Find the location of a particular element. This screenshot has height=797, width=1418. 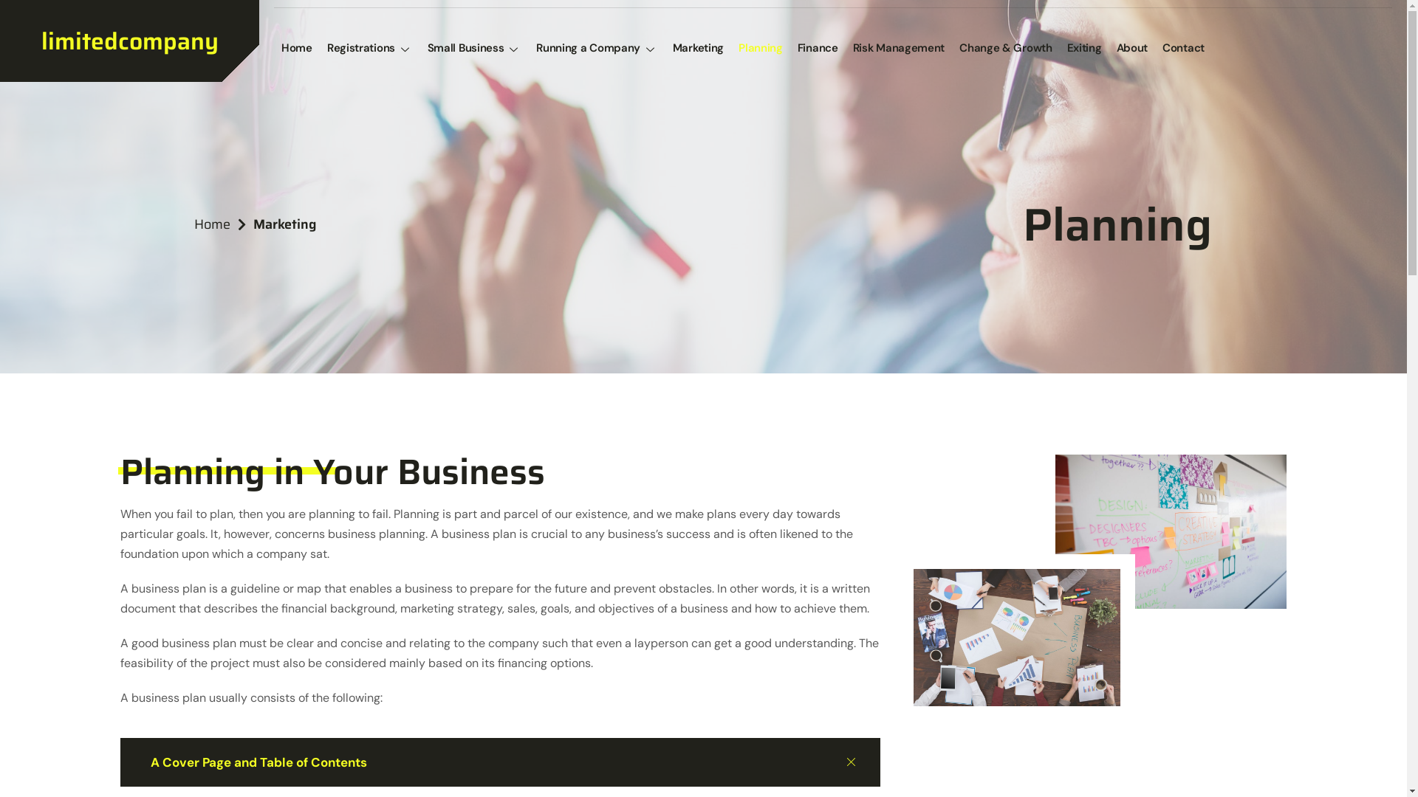

About is located at coordinates (1133, 49).